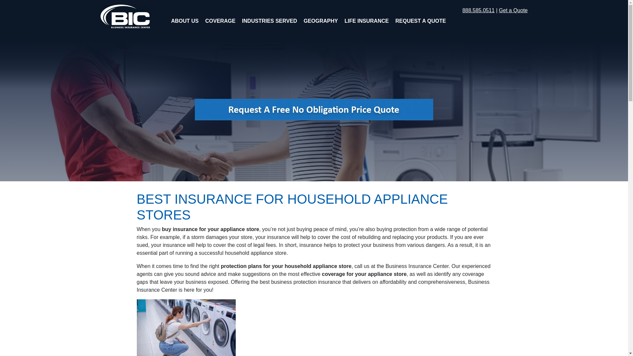 This screenshot has height=356, width=633. What do you see at coordinates (185, 21) in the screenshot?
I see `ABOUT US` at bounding box center [185, 21].